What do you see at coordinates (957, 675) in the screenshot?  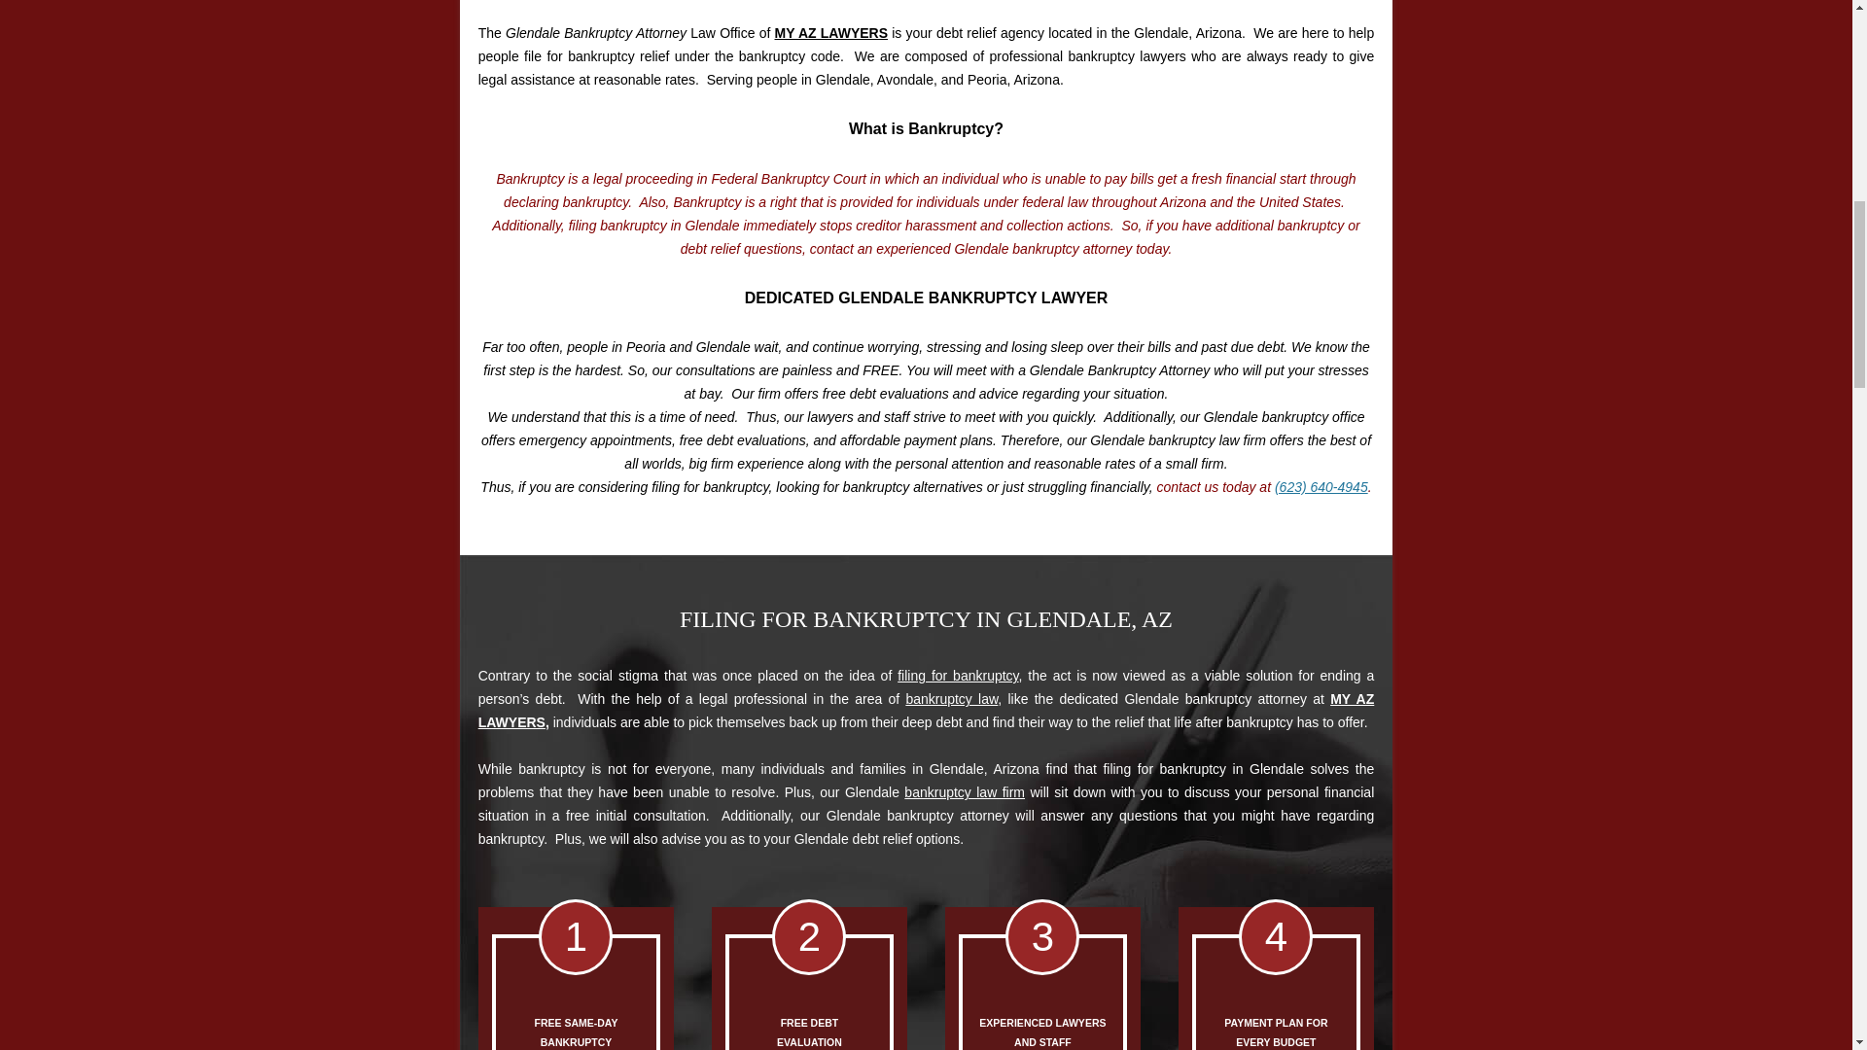 I see `Mesa Bankruptcy Attorneys` at bounding box center [957, 675].